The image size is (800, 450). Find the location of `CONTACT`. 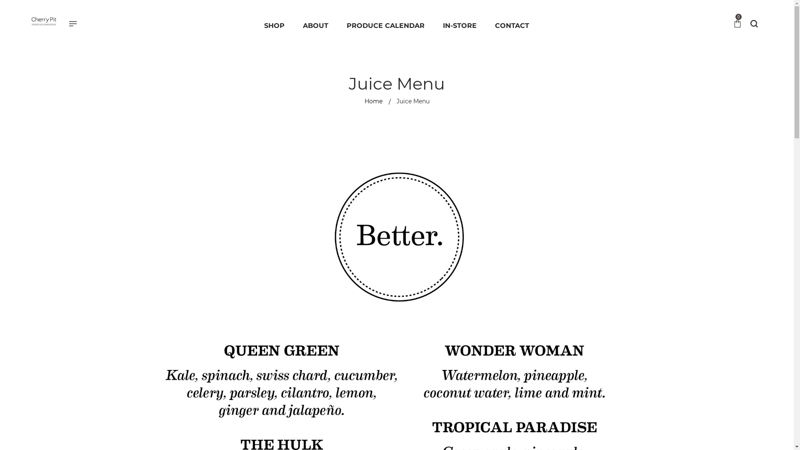

CONTACT is located at coordinates (512, 26).